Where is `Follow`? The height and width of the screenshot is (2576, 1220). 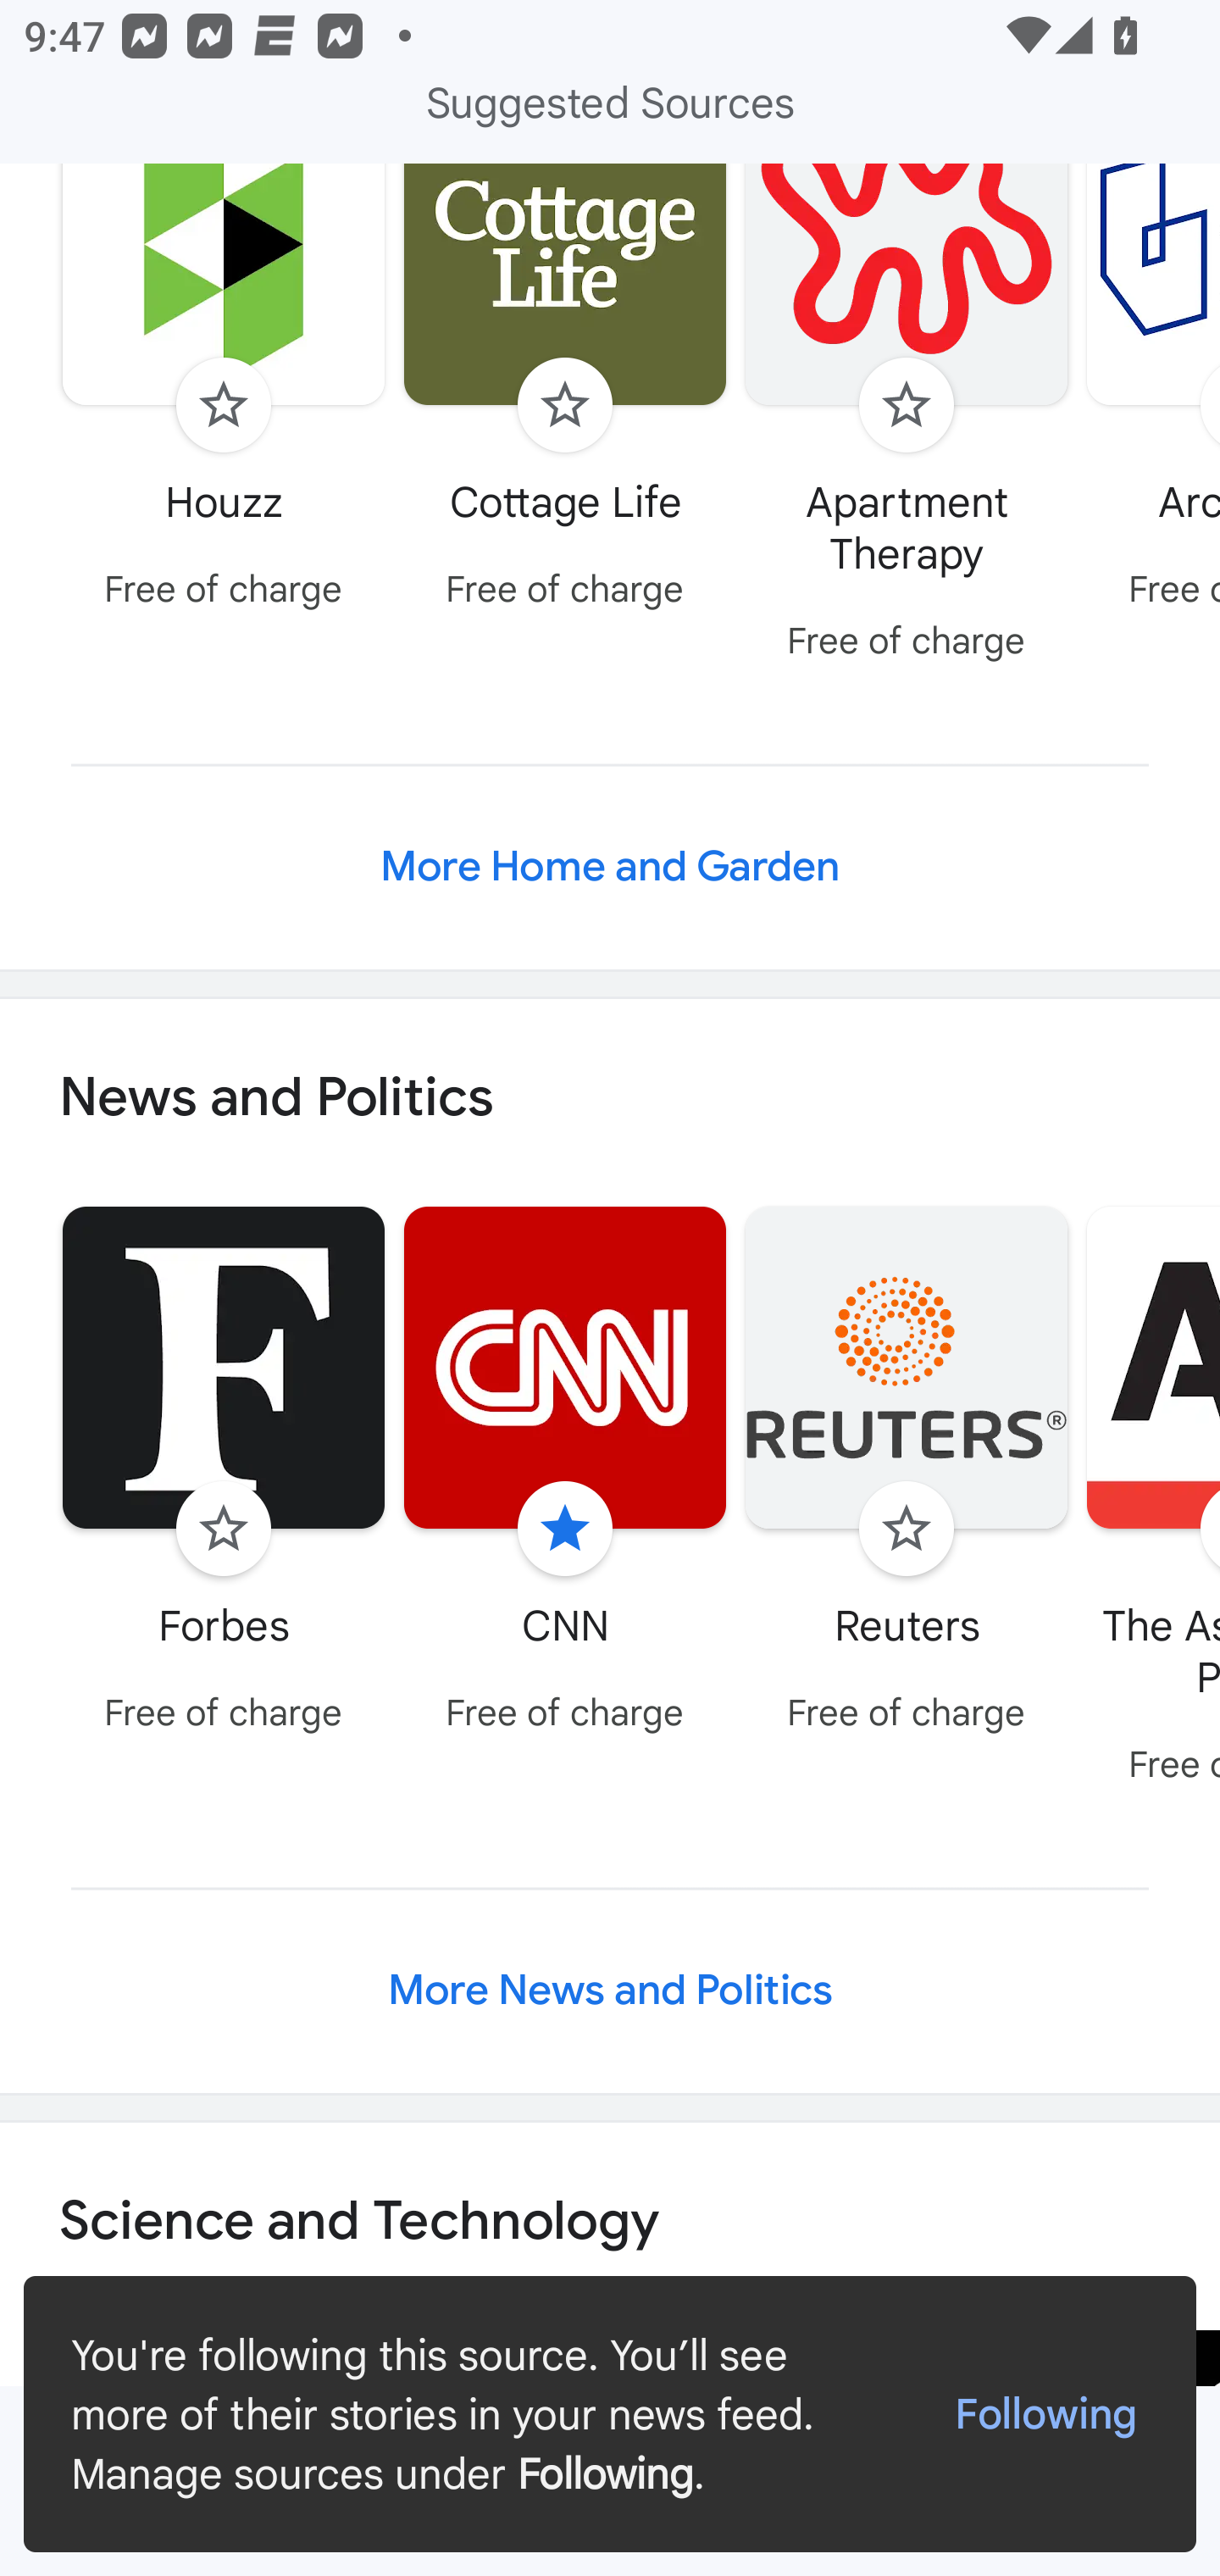 Follow is located at coordinates (223, 405).